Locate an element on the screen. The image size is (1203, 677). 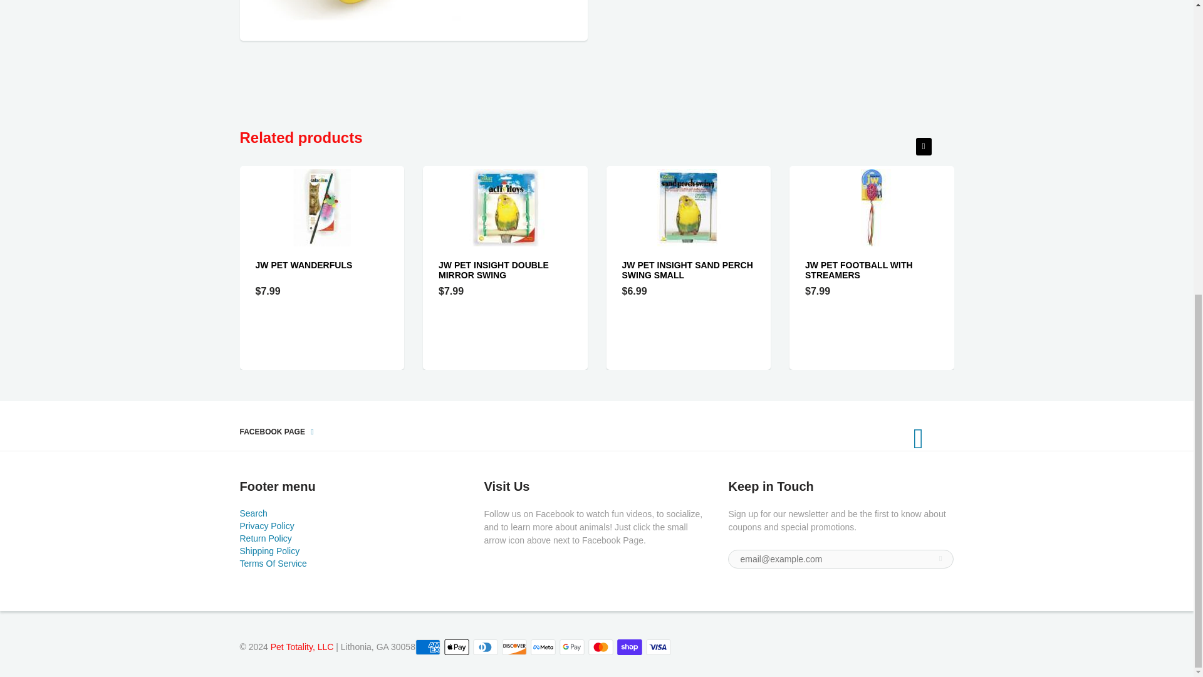
Discover is located at coordinates (514, 647).